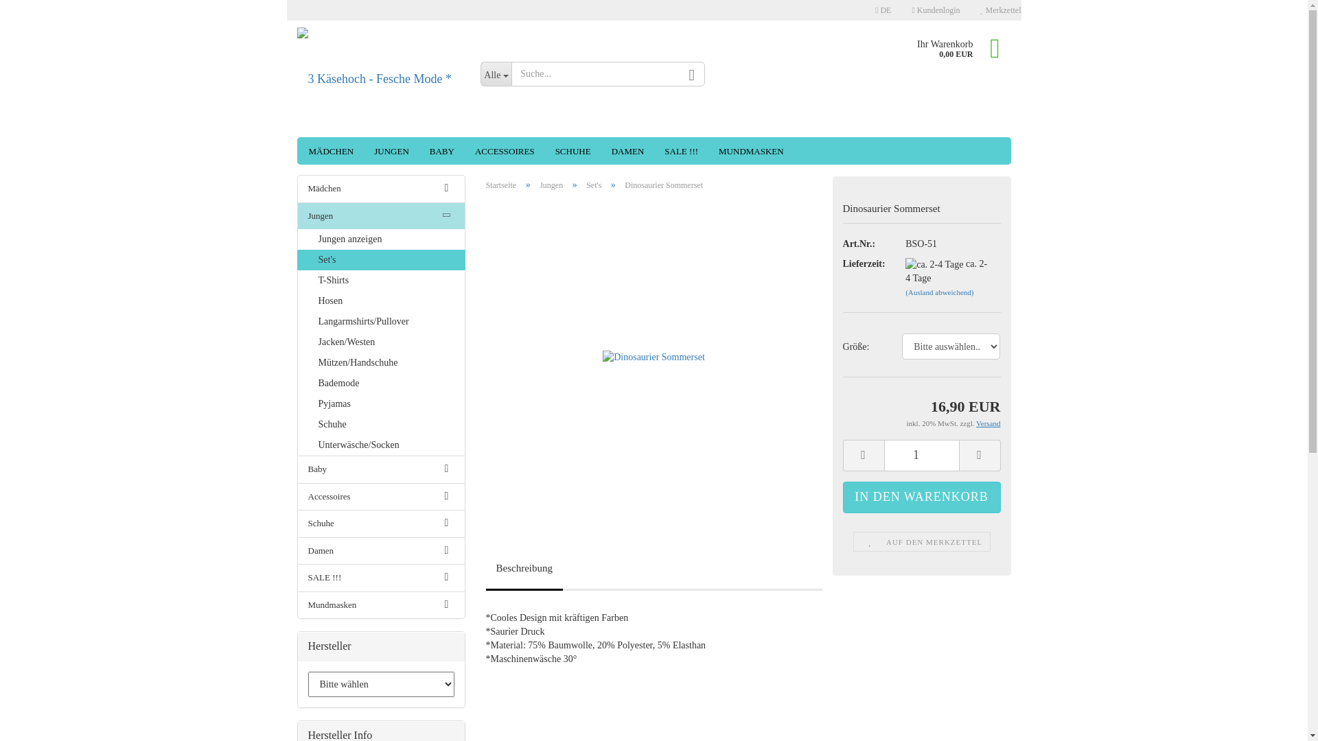 The height and width of the screenshot is (741, 1318). I want to click on  Merkzettel, so click(1001, 10).